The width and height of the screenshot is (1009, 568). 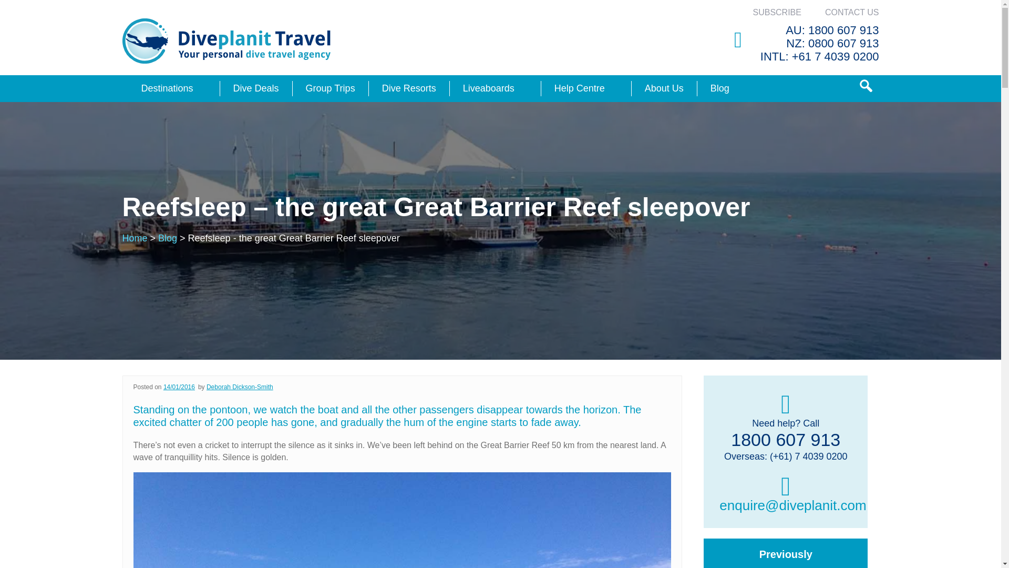 I want to click on NZ: 0800 607 913, so click(x=832, y=43).